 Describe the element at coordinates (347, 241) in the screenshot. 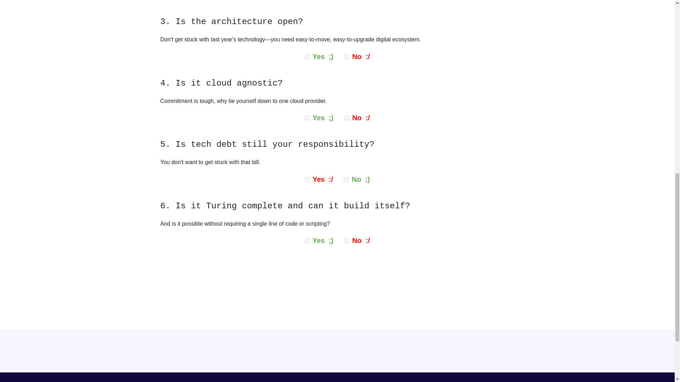

I see `no` at that location.